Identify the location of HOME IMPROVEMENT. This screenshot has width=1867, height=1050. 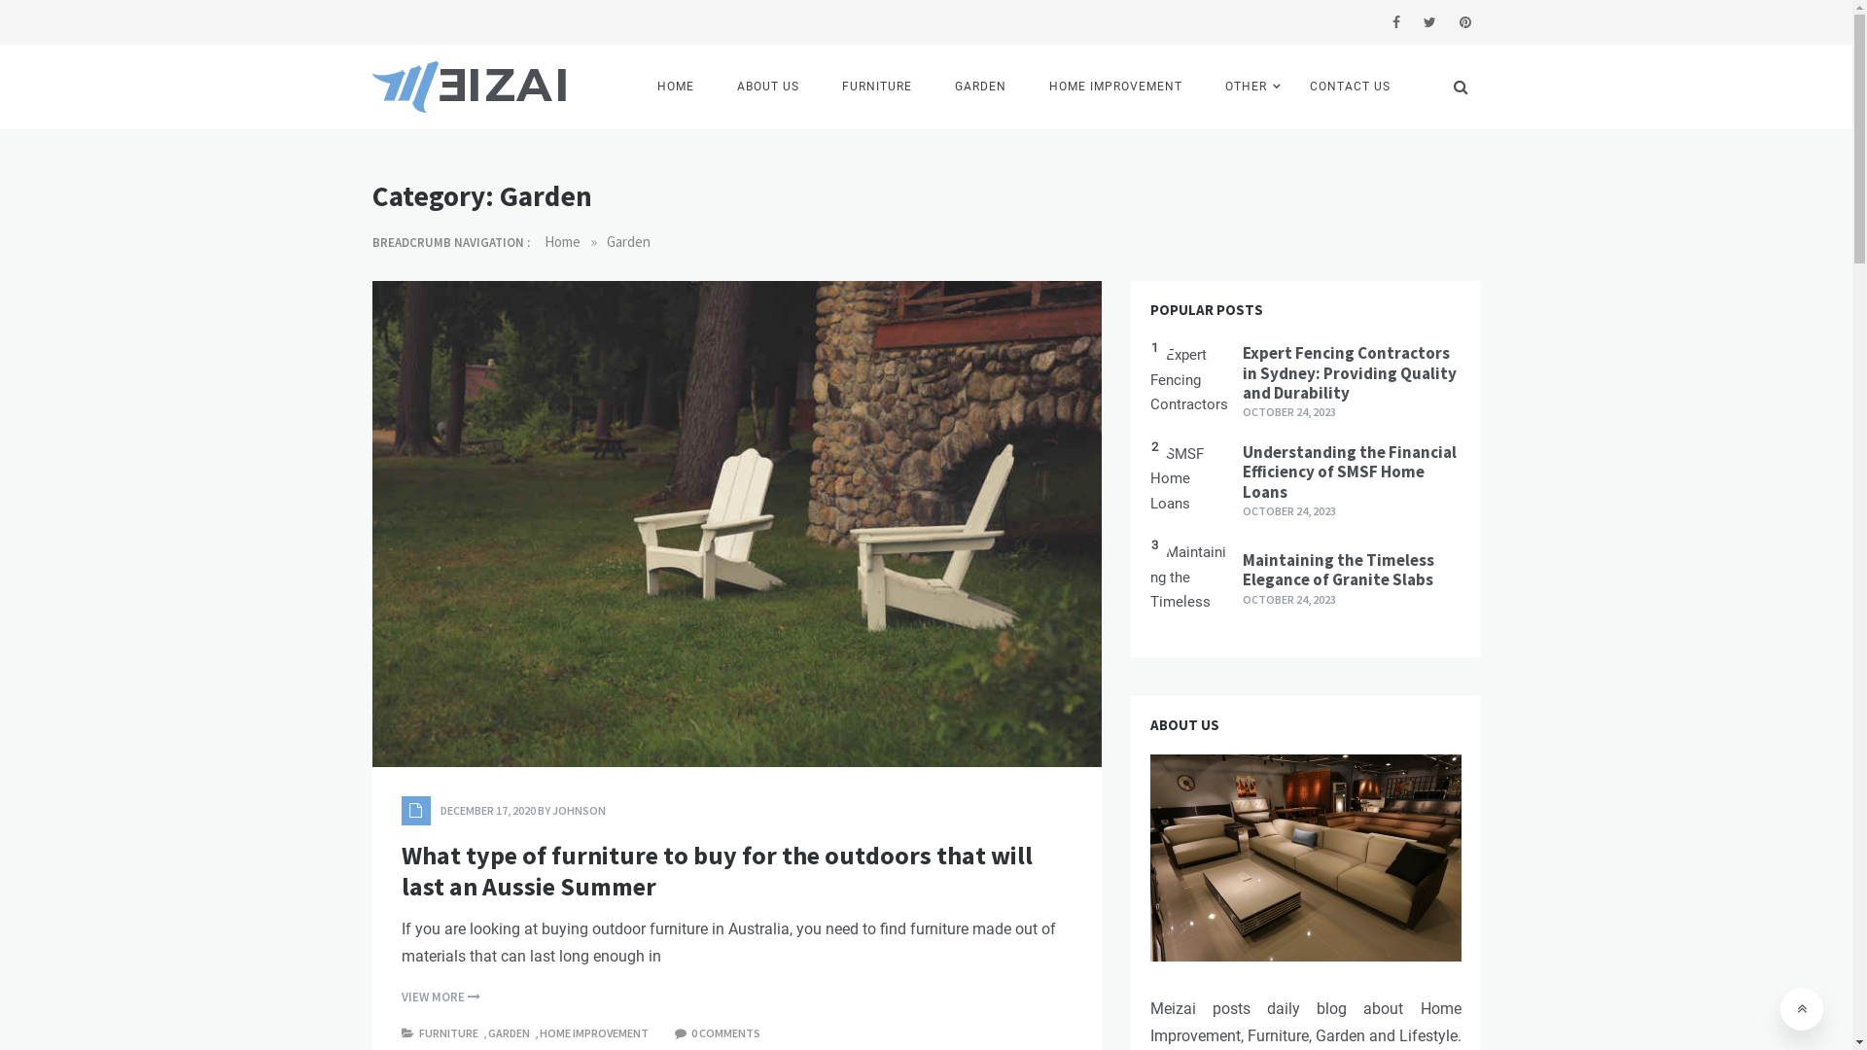
(1114, 87).